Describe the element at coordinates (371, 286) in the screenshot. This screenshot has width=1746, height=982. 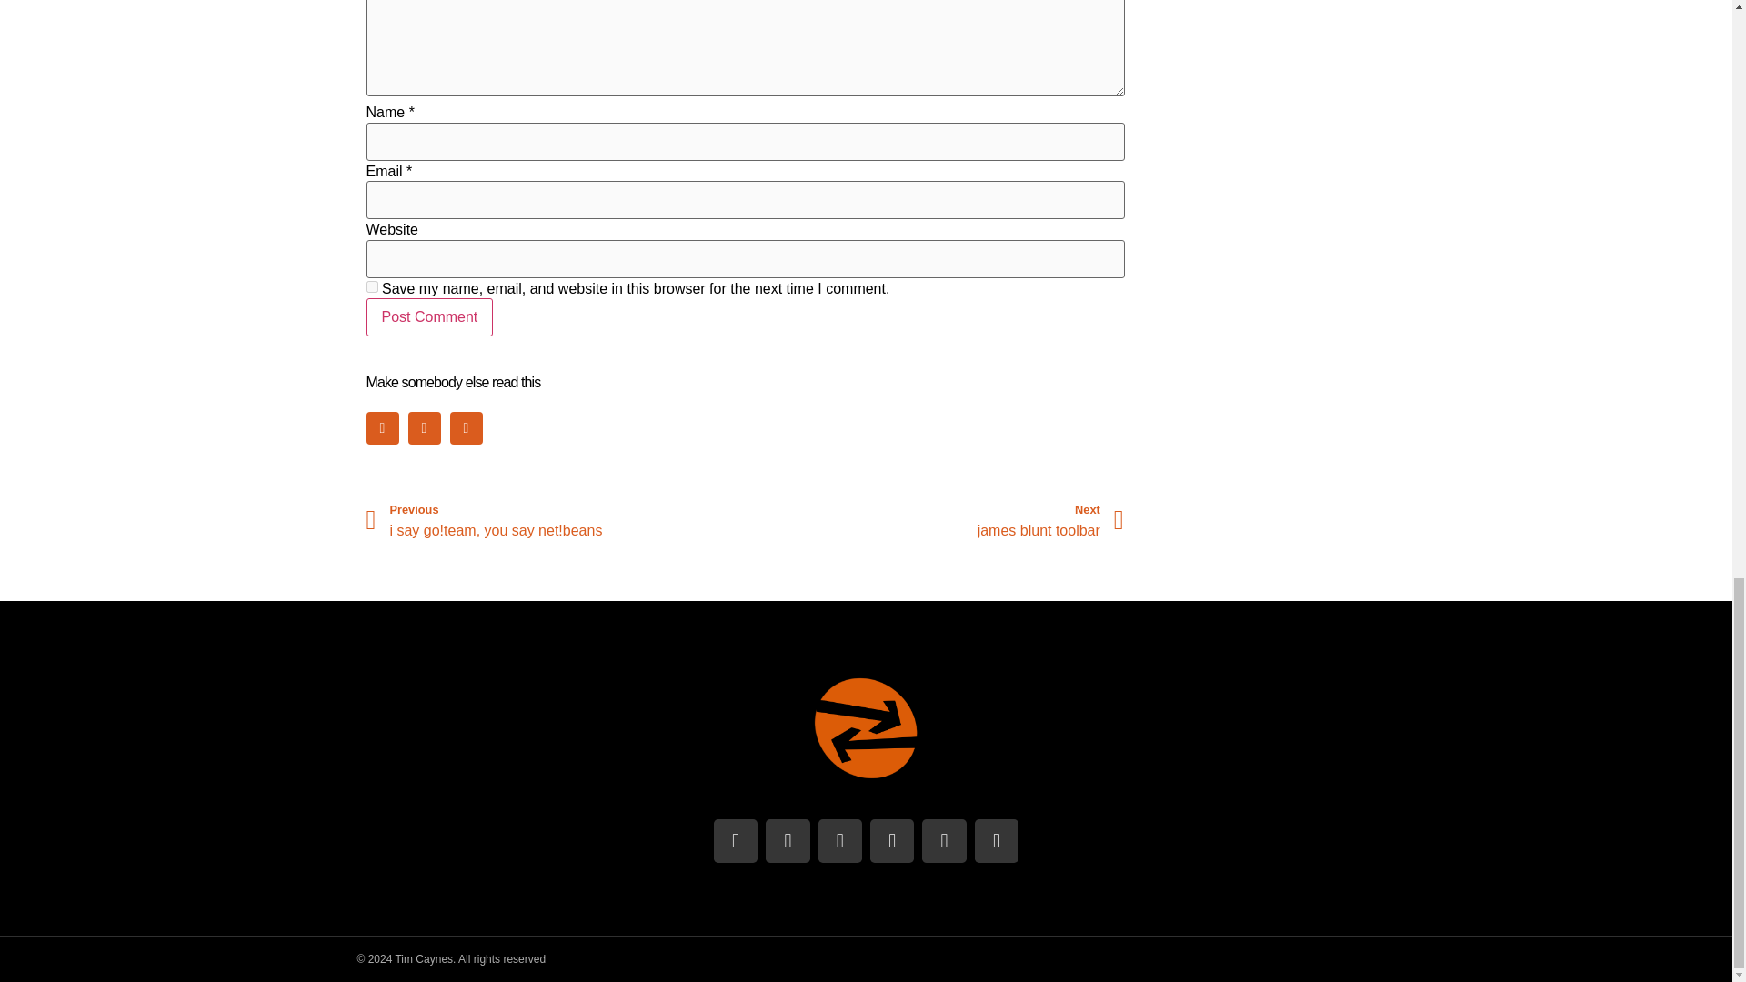
I see `yes` at that location.